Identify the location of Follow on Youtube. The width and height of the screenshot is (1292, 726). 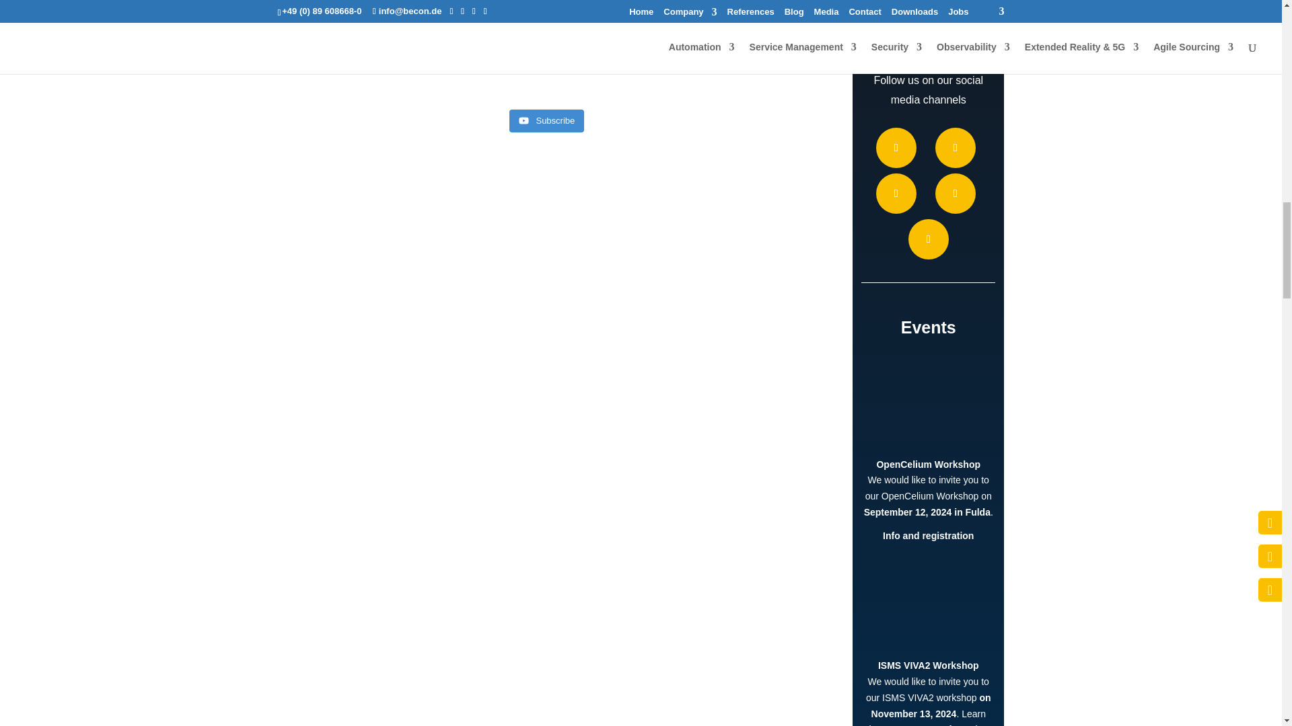
(956, 194).